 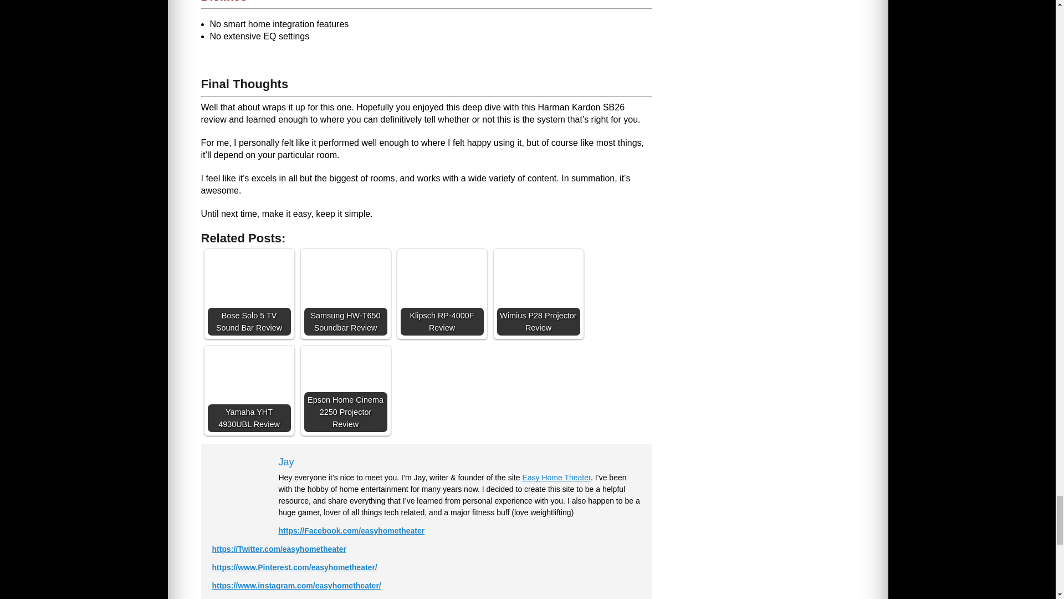 What do you see at coordinates (345, 293) in the screenshot?
I see `Samsung HW-T650 Soundbar Review` at bounding box center [345, 293].